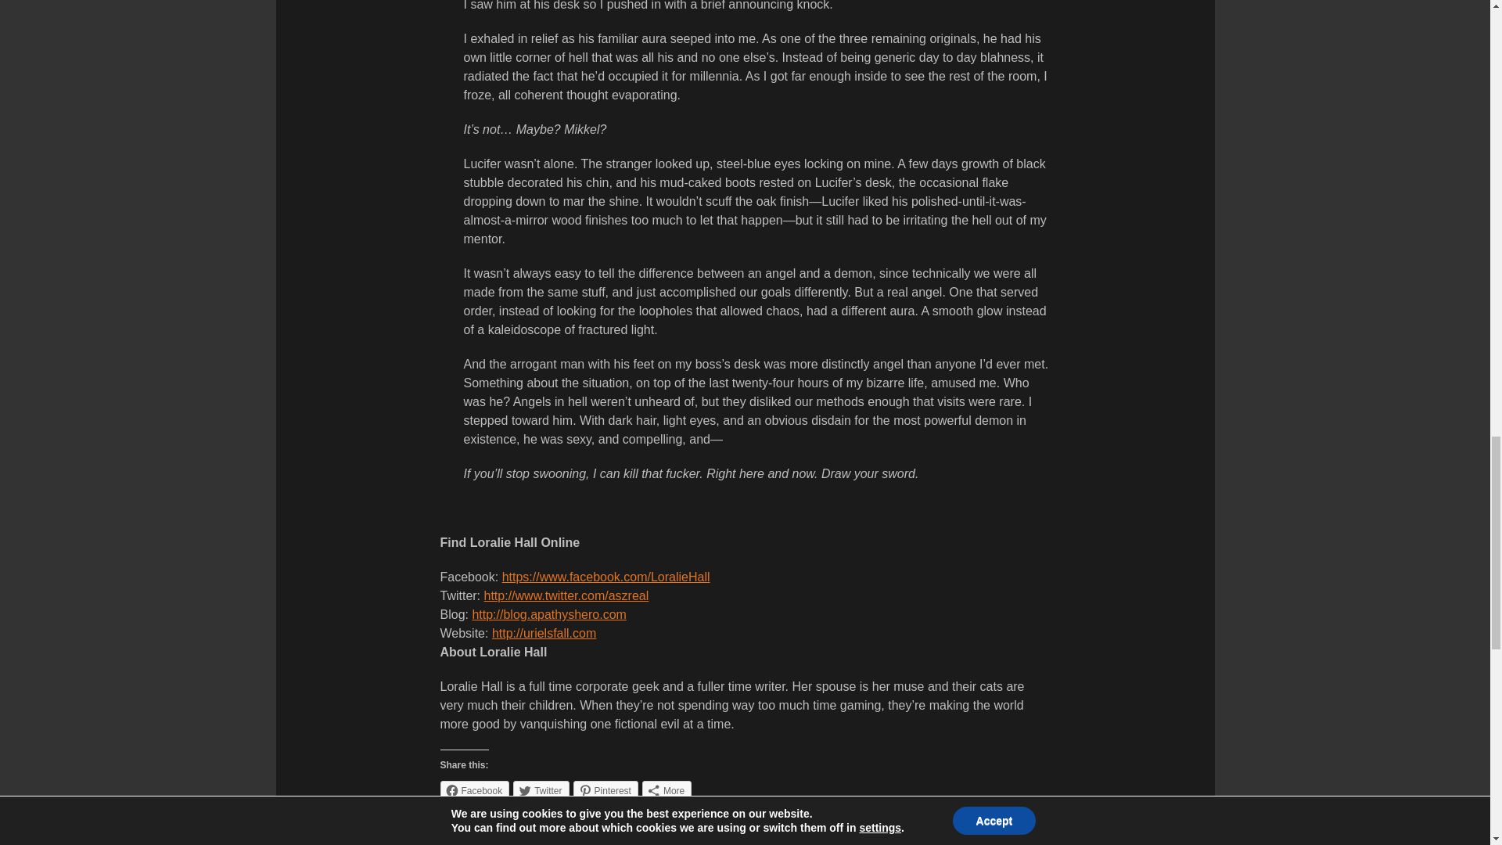 Image resolution: width=1502 pixels, height=845 pixels. Describe the element at coordinates (474, 790) in the screenshot. I see `Click to share on Facebook` at that location.